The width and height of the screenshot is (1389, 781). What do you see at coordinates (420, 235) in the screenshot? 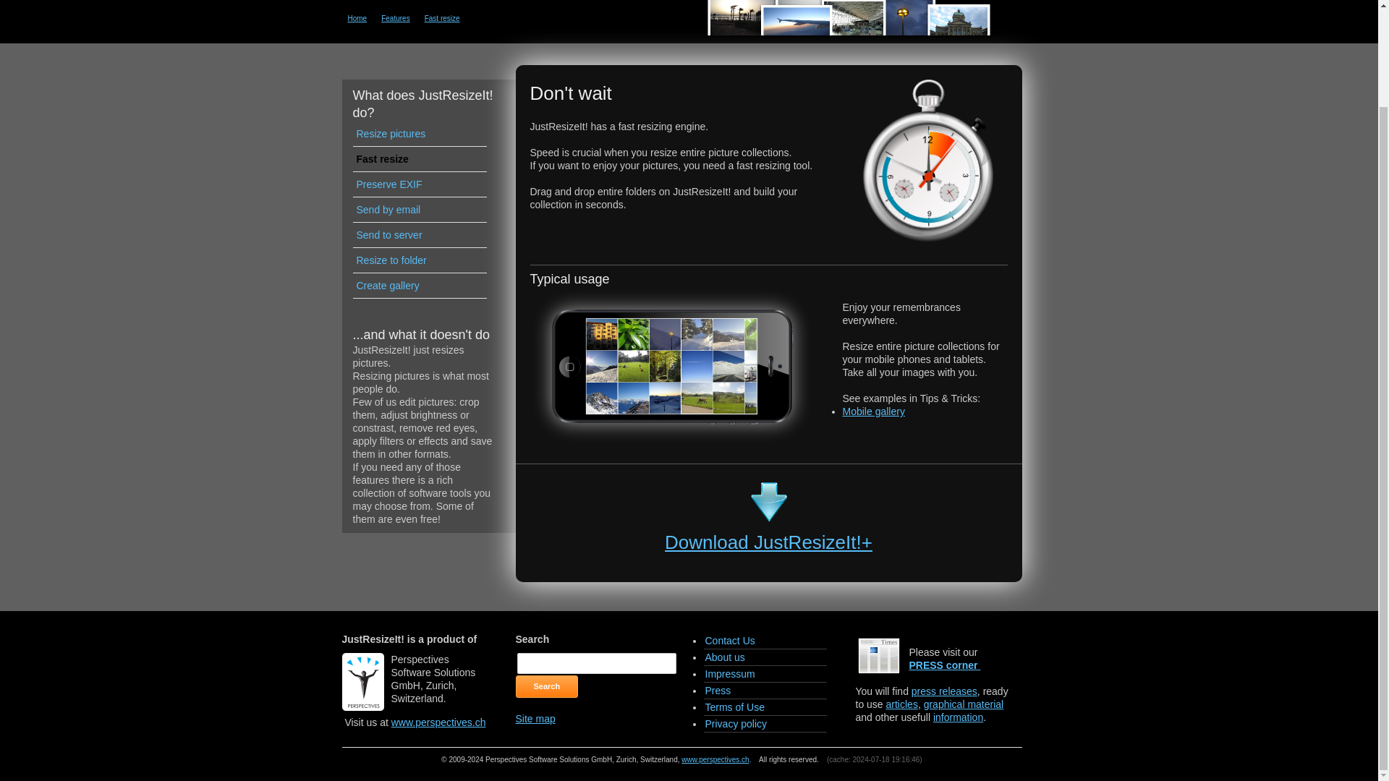
I see `Send to server` at bounding box center [420, 235].